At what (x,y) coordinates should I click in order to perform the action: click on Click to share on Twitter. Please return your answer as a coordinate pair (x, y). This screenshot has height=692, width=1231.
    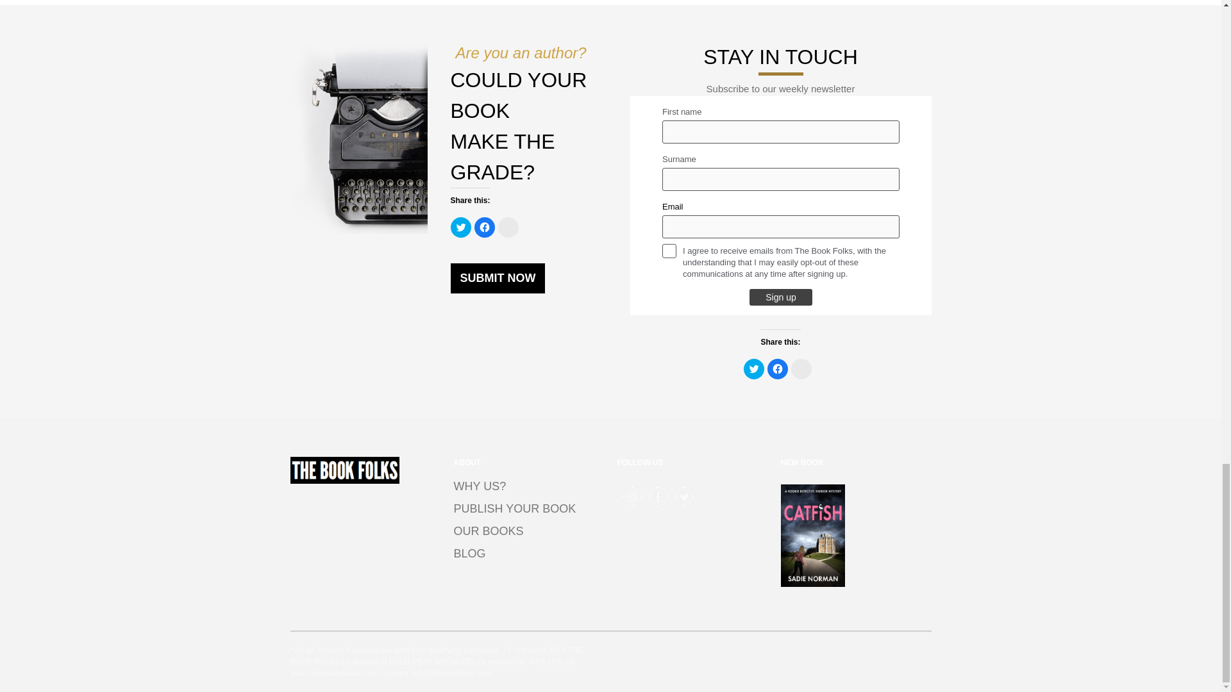
    Looking at the image, I should click on (754, 369).